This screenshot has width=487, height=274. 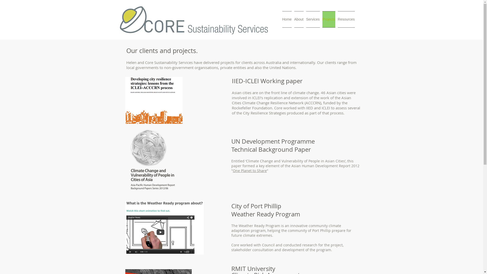 I want to click on About, so click(x=299, y=19).